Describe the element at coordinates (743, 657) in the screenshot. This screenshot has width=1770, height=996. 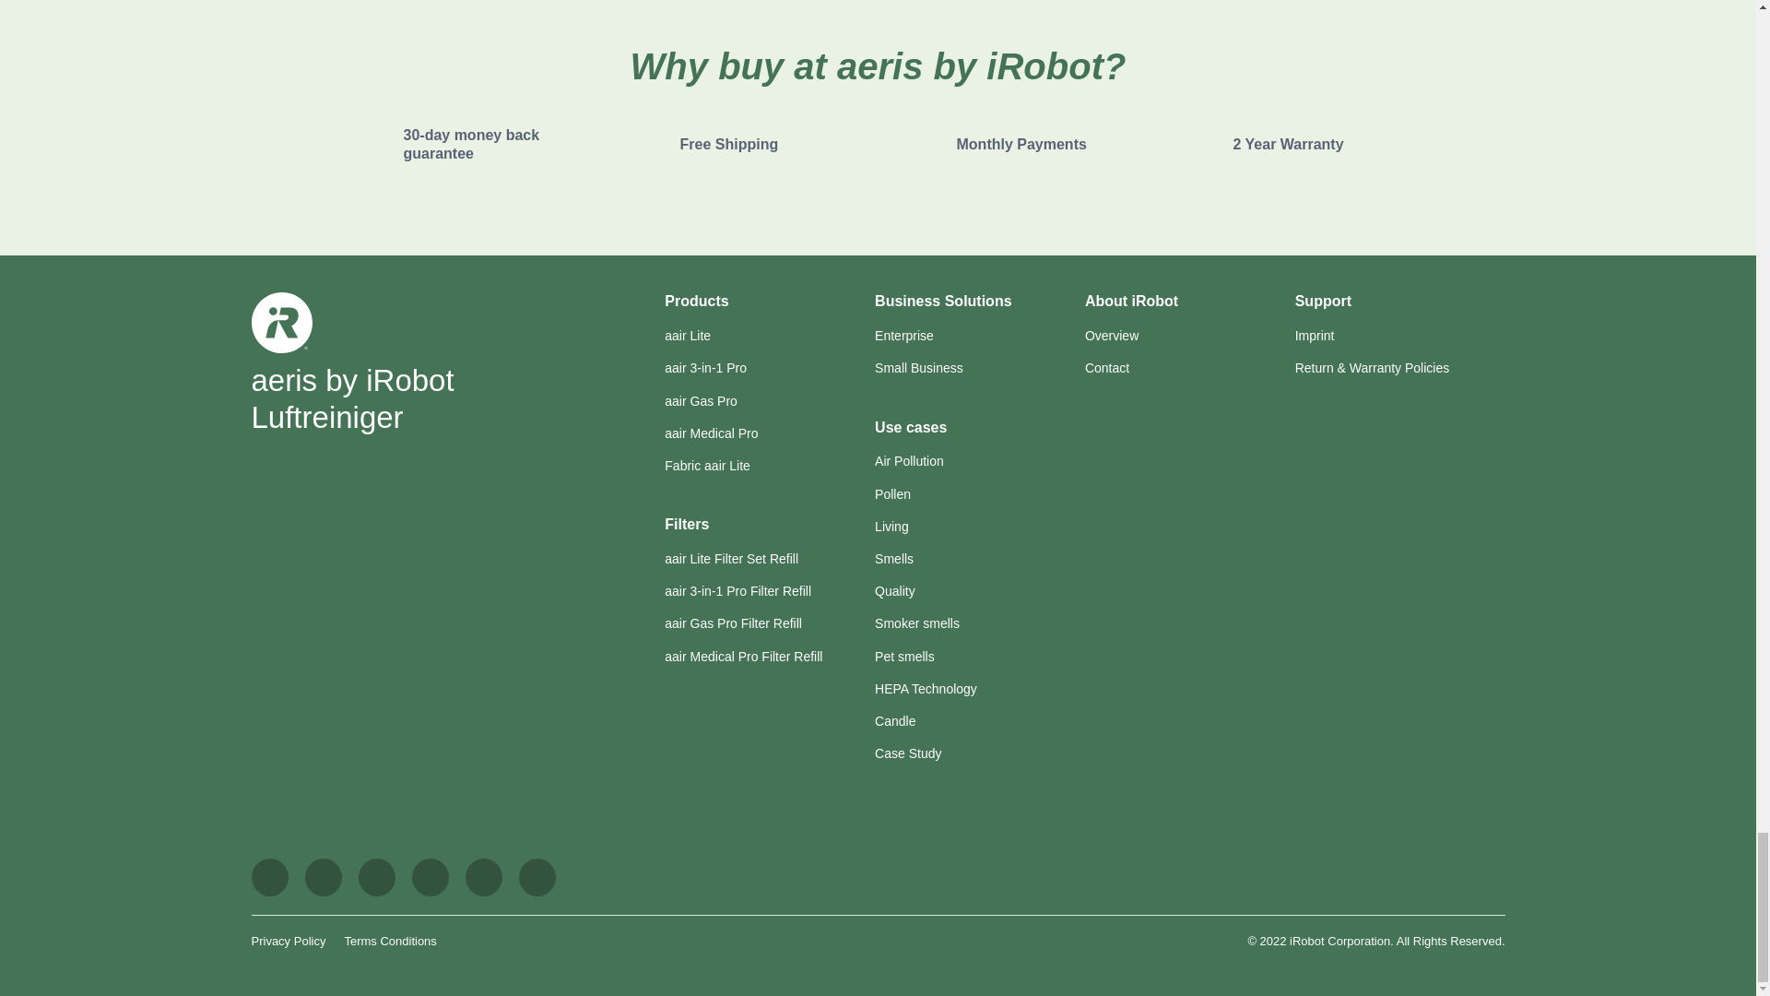
I see `aair Medical Pro Filter Refill` at that location.